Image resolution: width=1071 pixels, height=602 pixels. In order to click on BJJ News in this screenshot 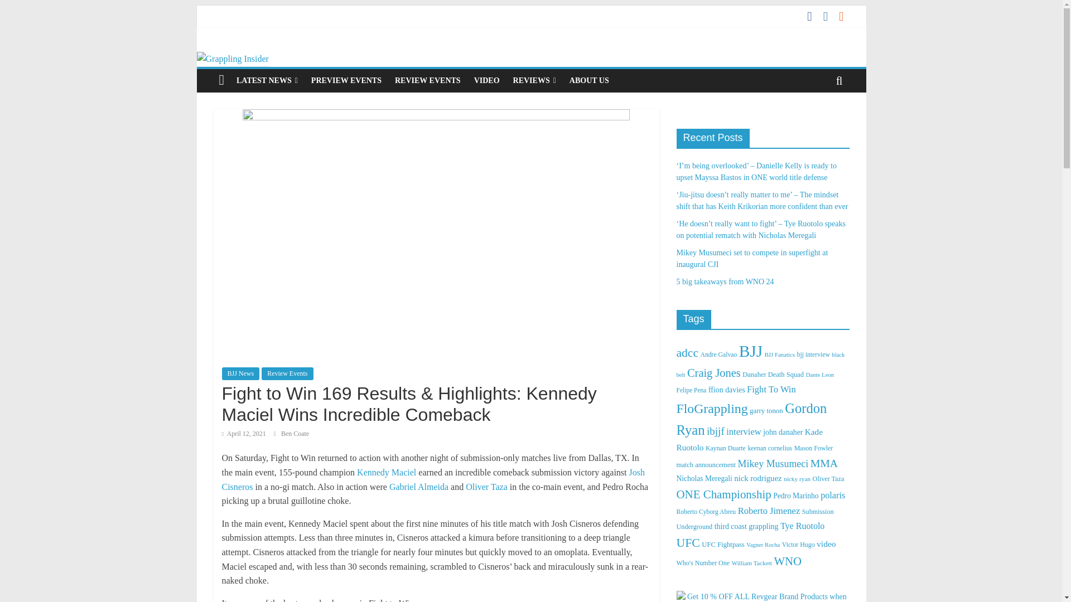, I will do `click(241, 373)`.